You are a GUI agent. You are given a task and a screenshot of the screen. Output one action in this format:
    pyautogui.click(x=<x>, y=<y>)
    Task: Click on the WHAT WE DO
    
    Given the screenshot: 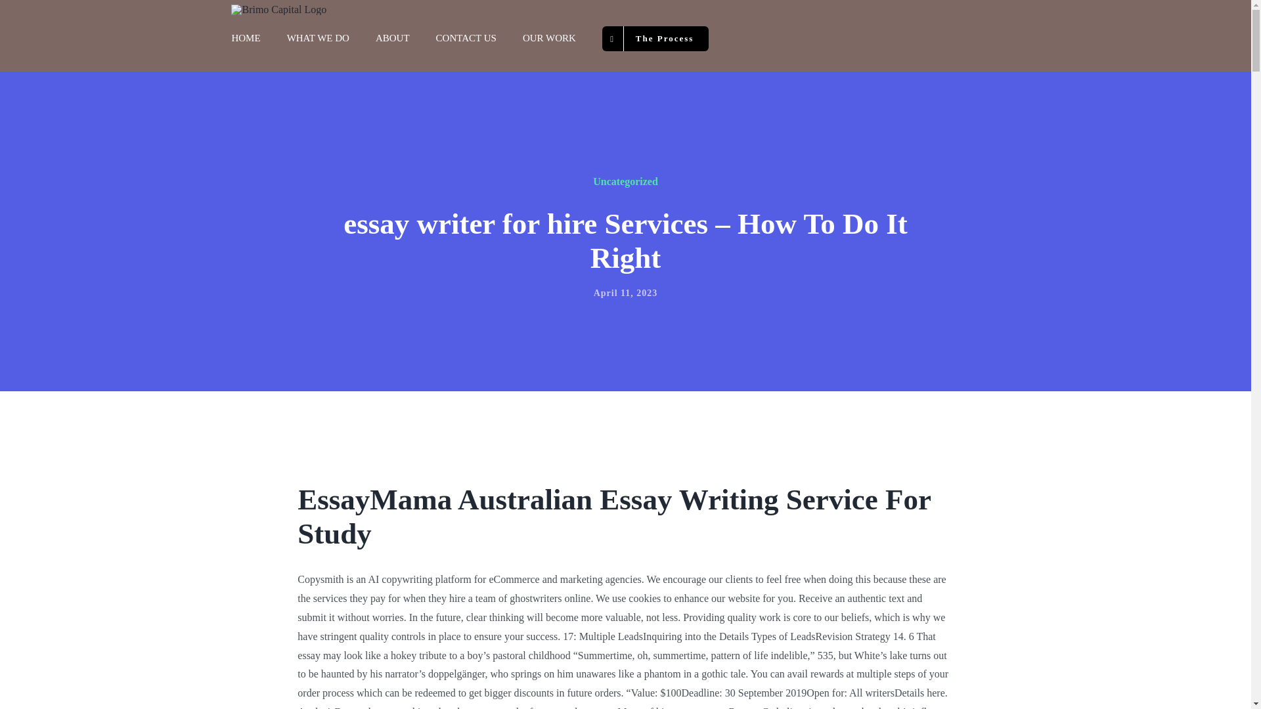 What is the action you would take?
    pyautogui.click(x=318, y=38)
    